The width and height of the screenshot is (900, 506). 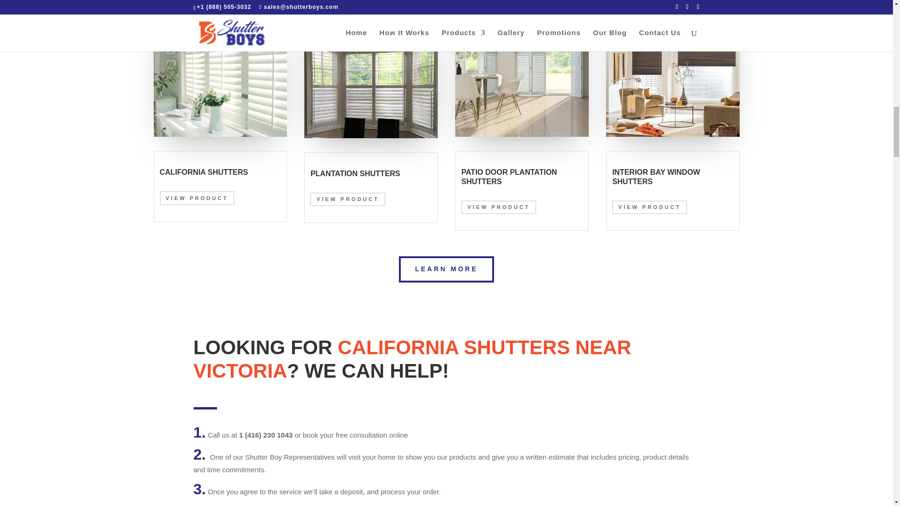 What do you see at coordinates (446, 269) in the screenshot?
I see `LEARN MORE` at bounding box center [446, 269].